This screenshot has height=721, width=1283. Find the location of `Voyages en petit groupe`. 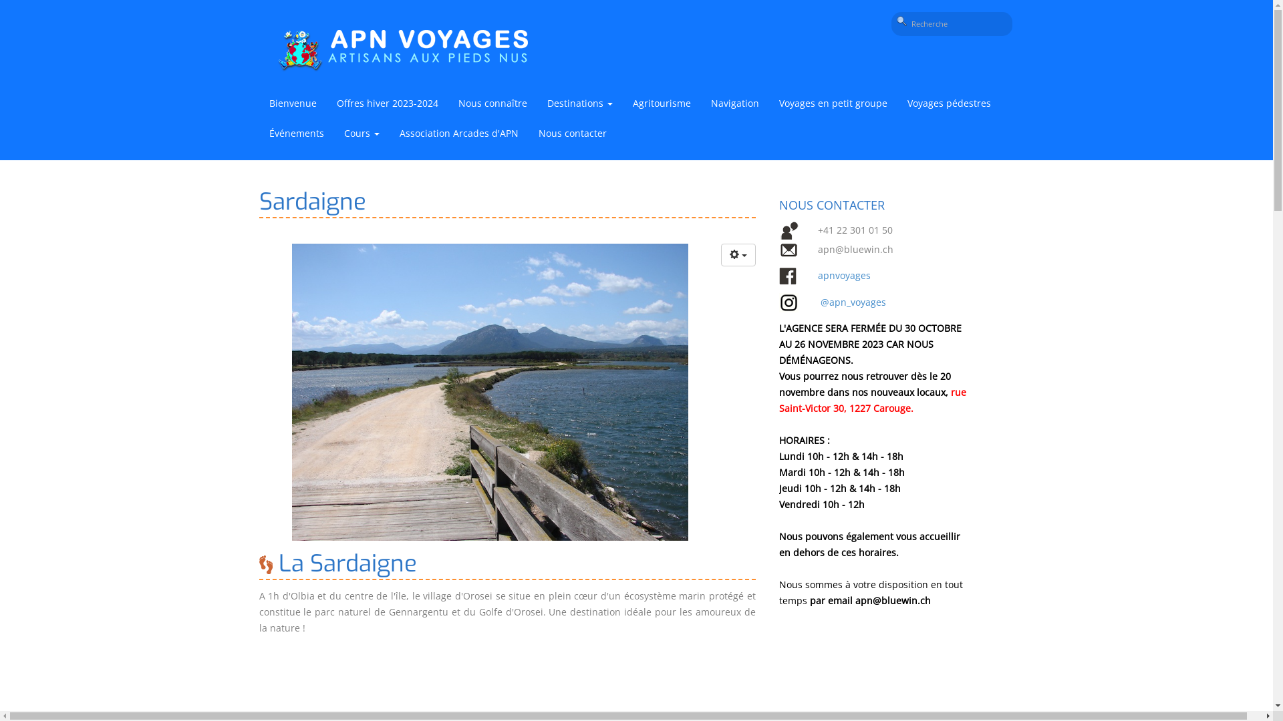

Voyages en petit groupe is located at coordinates (833, 105).